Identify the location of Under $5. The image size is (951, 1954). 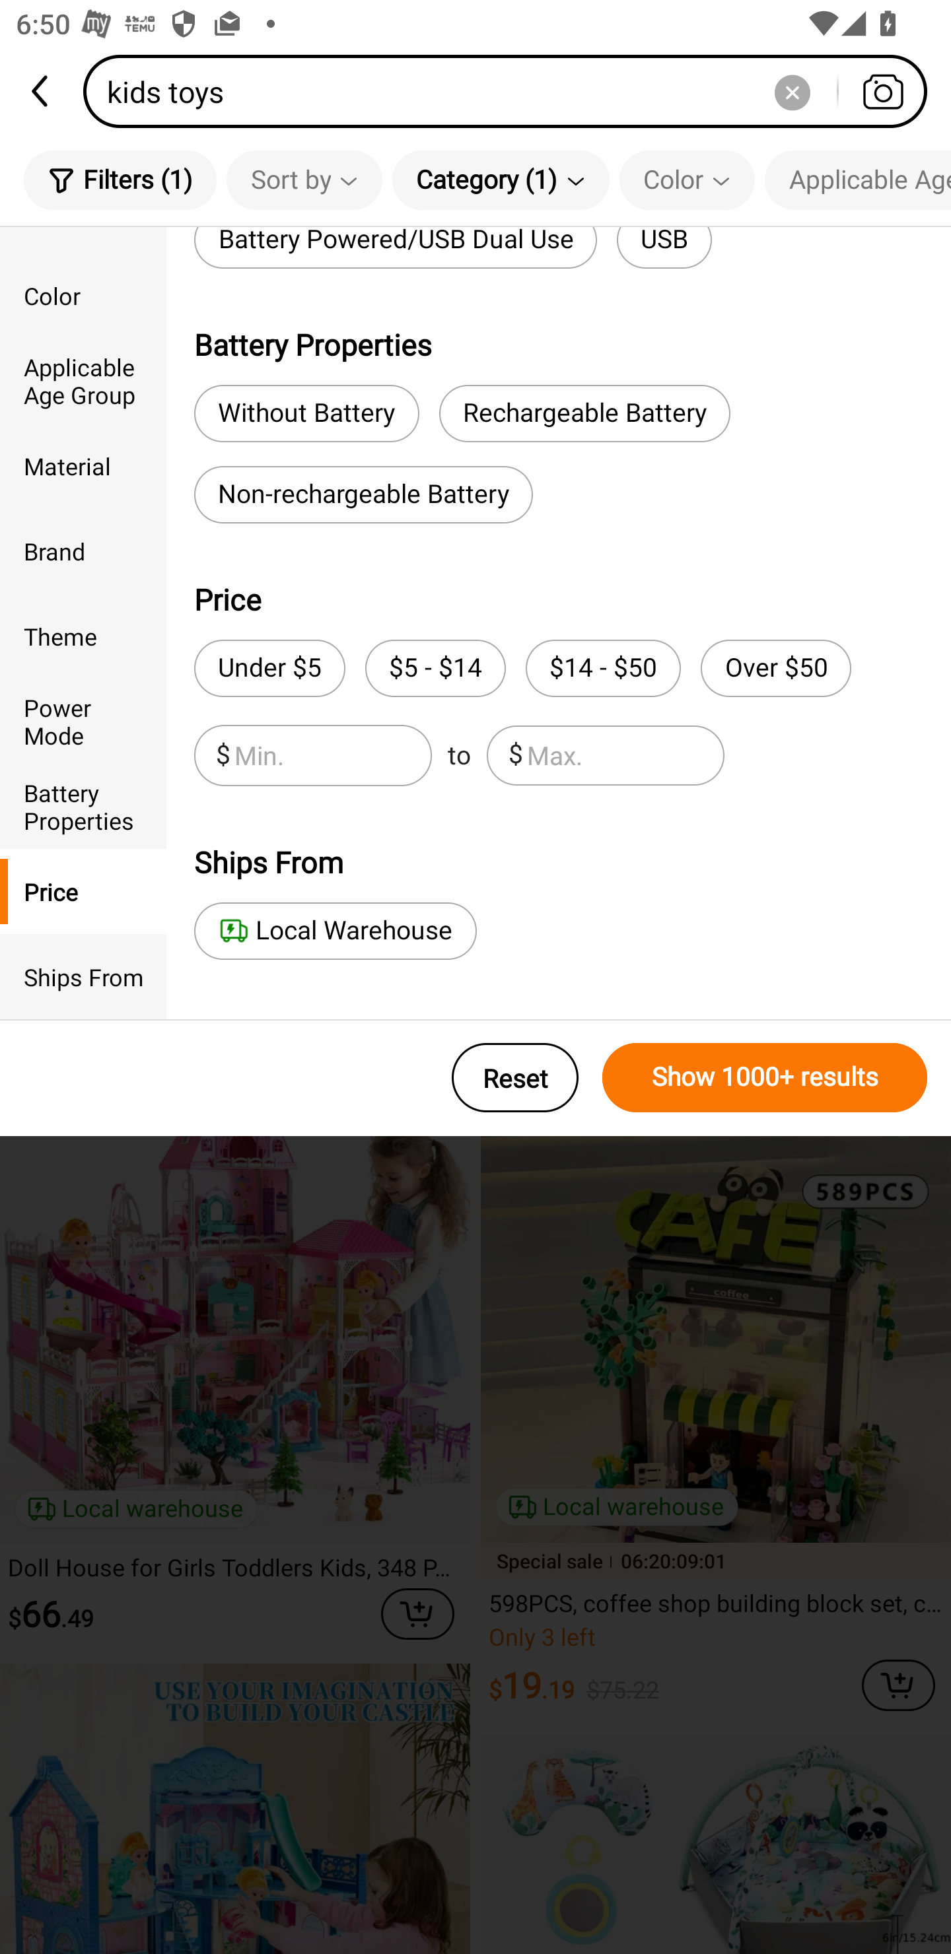
(269, 668).